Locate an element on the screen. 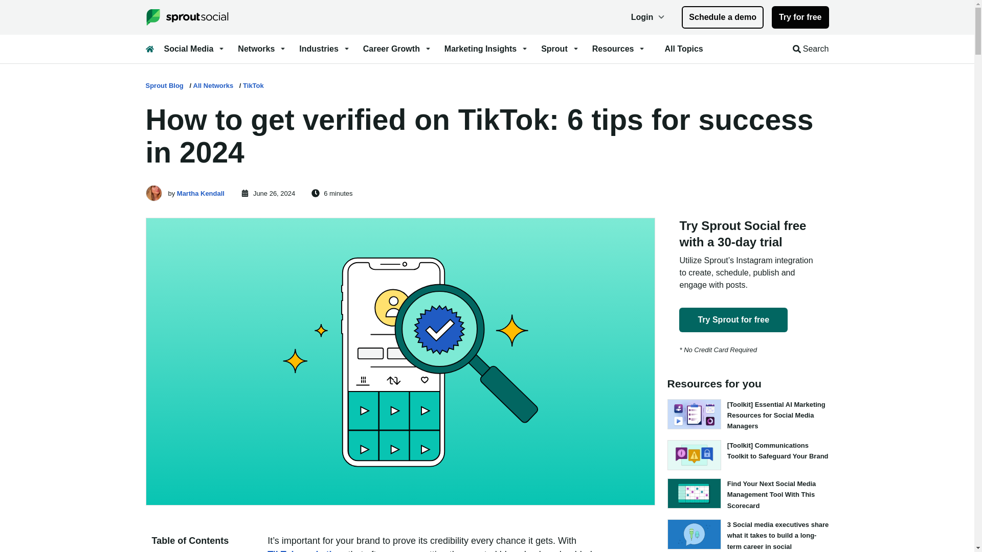 This screenshot has height=552, width=982. Login is located at coordinates (649, 17).